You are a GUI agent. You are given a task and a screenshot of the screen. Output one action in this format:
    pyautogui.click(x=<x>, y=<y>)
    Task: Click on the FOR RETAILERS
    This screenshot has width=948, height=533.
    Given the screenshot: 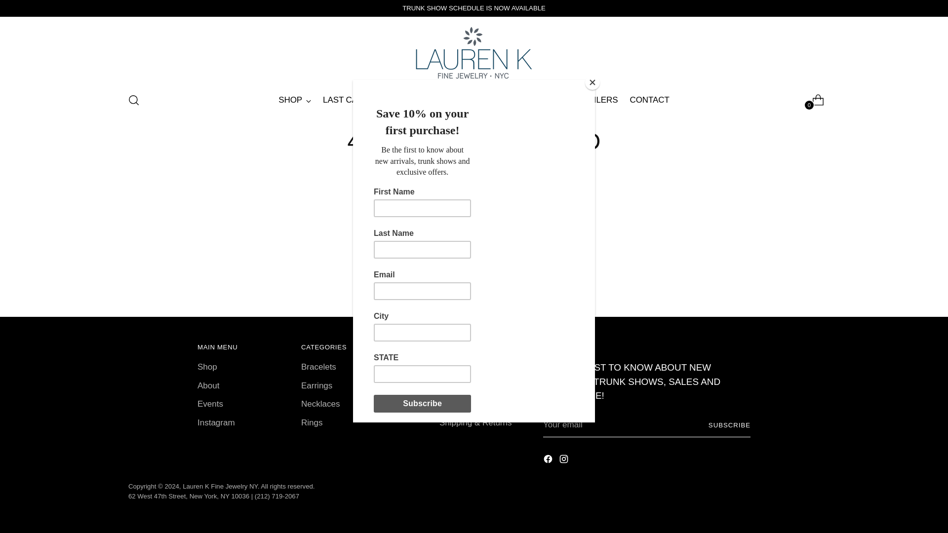 What is the action you would take?
    pyautogui.click(x=585, y=100)
    